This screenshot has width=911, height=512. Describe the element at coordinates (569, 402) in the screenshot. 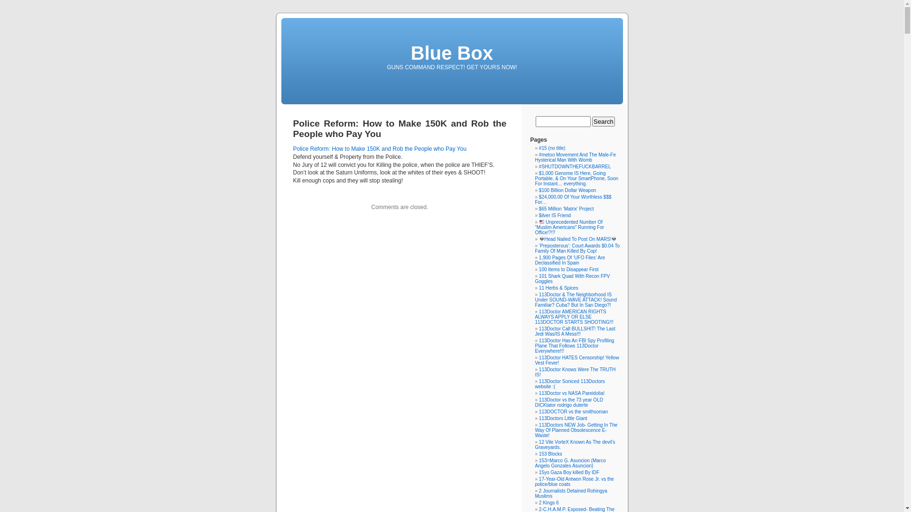

I see `113Doctor vs the 73 year OLD DICKtator rodrigo duterte` at that location.